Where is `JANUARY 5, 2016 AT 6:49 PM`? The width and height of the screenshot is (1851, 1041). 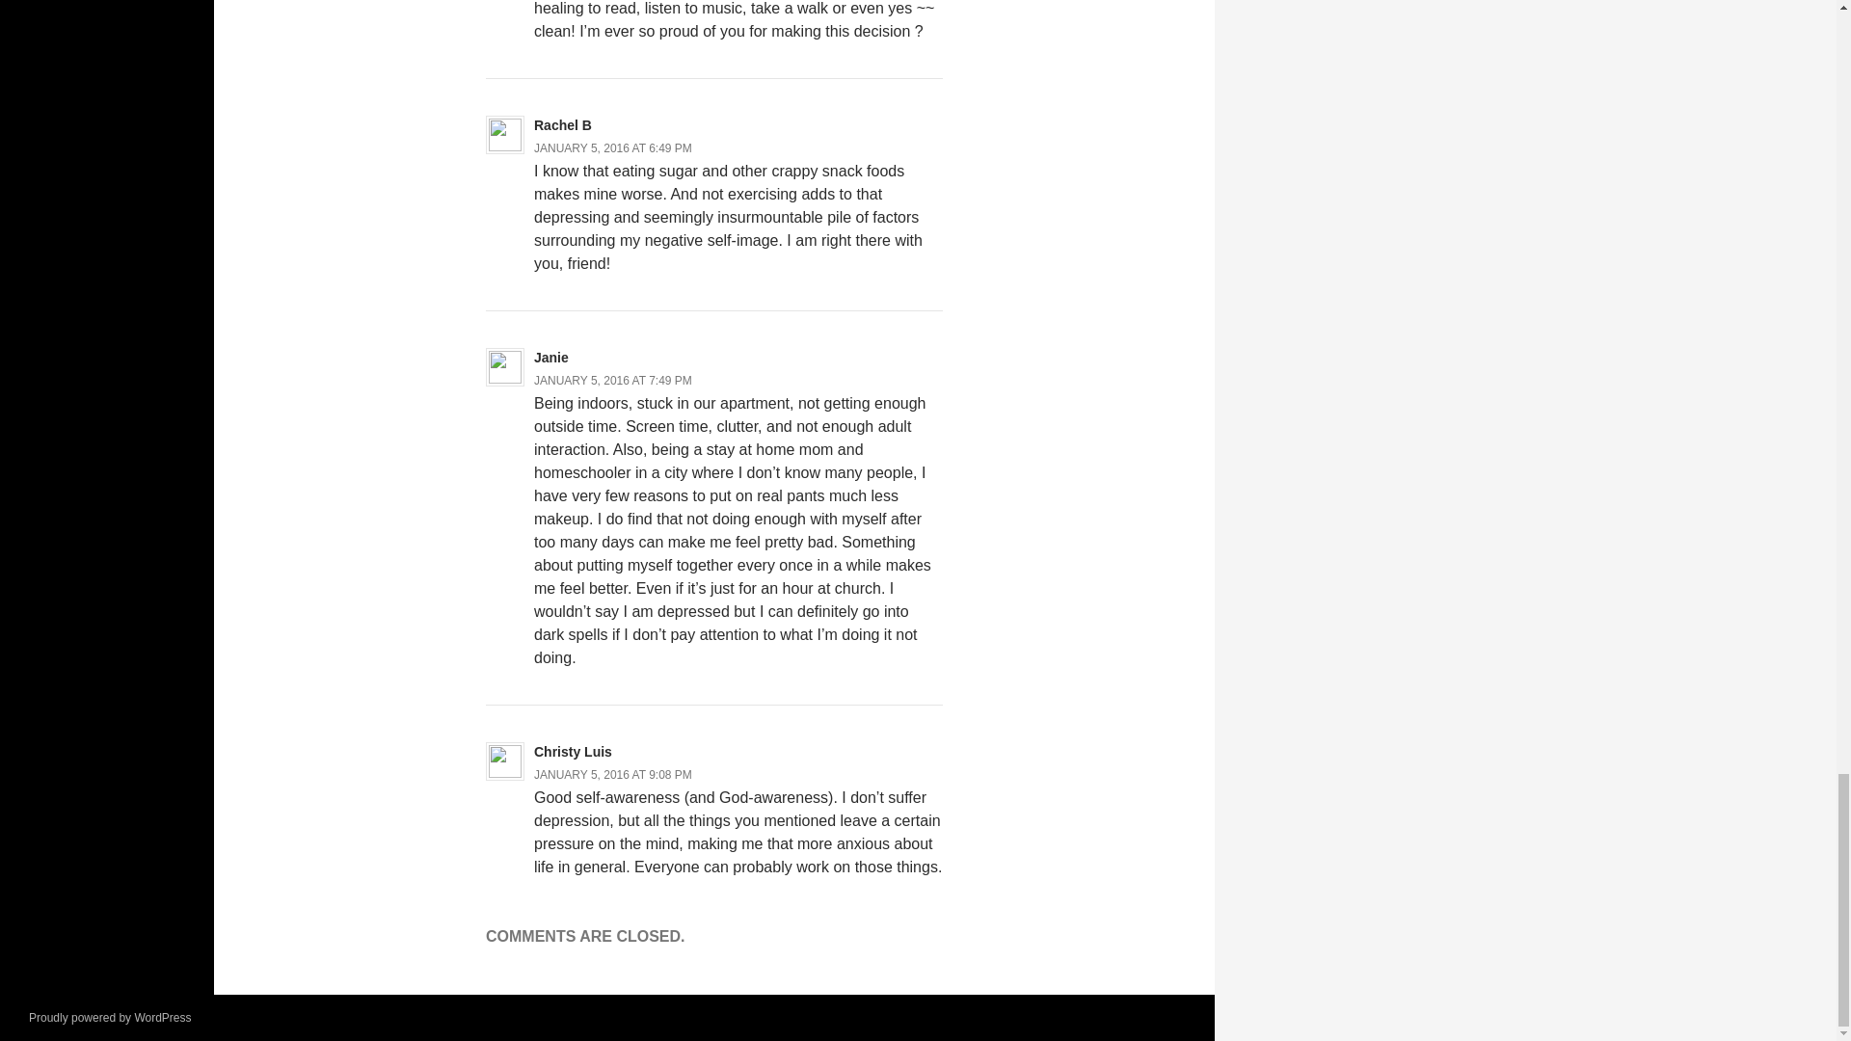 JANUARY 5, 2016 AT 6:49 PM is located at coordinates (613, 147).